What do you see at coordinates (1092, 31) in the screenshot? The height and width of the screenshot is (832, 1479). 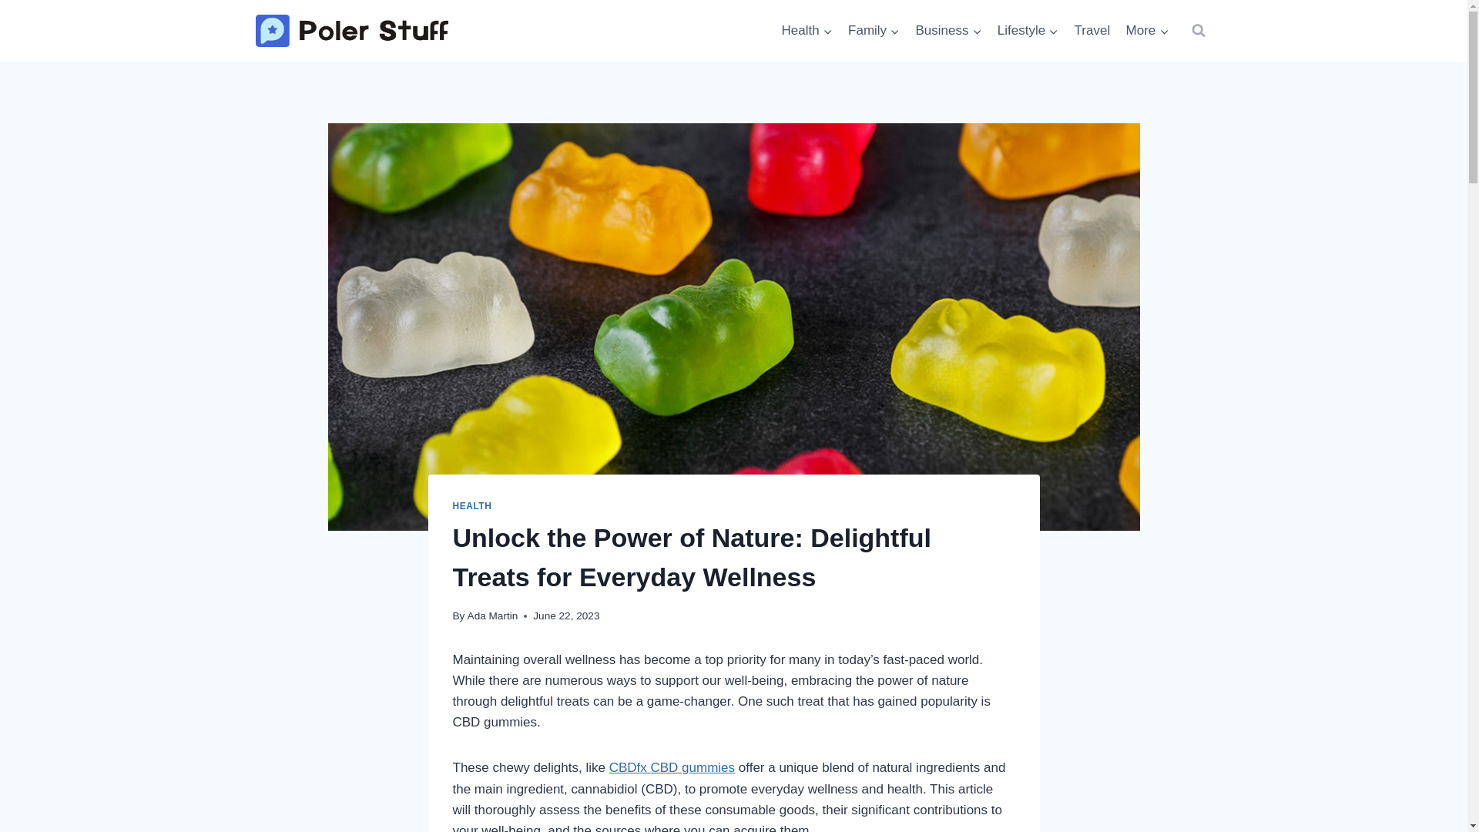 I see `Family` at bounding box center [1092, 31].